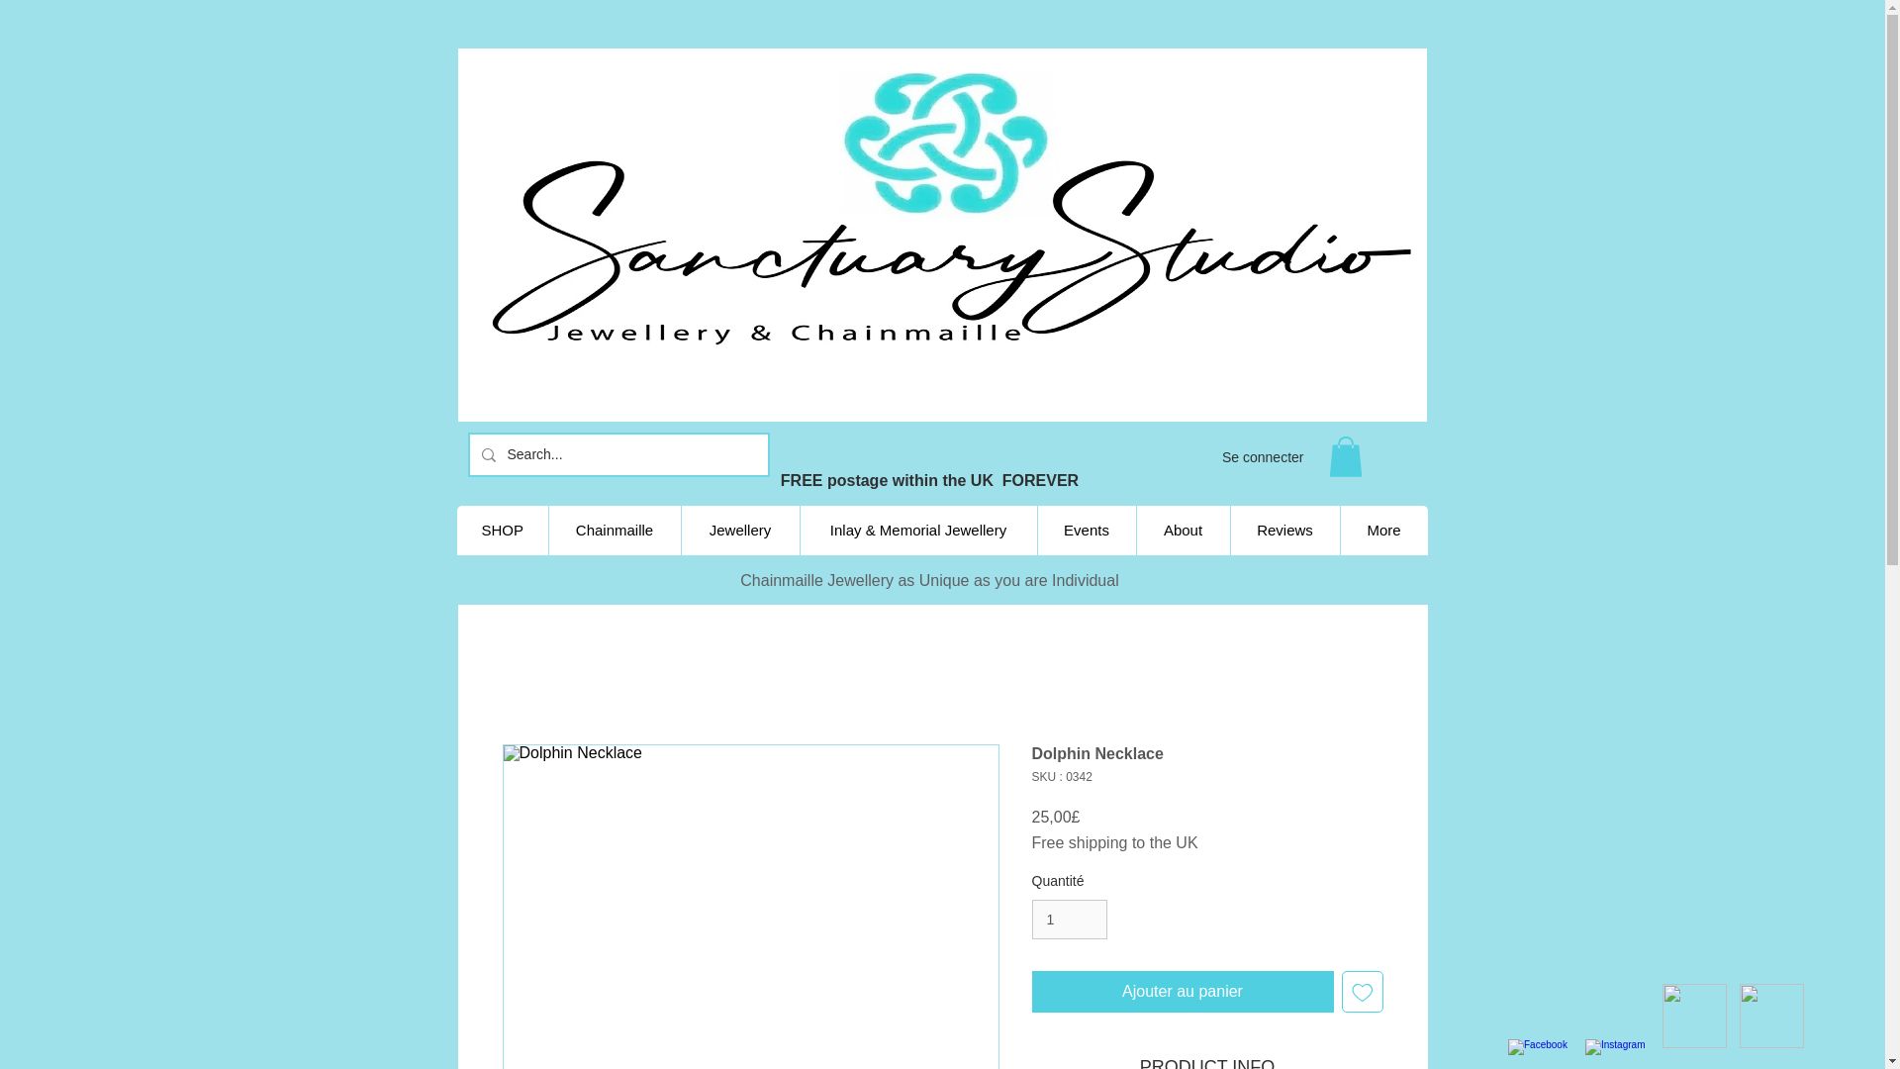 This screenshot has width=1900, height=1069. I want to click on Jewellery, so click(740, 530).